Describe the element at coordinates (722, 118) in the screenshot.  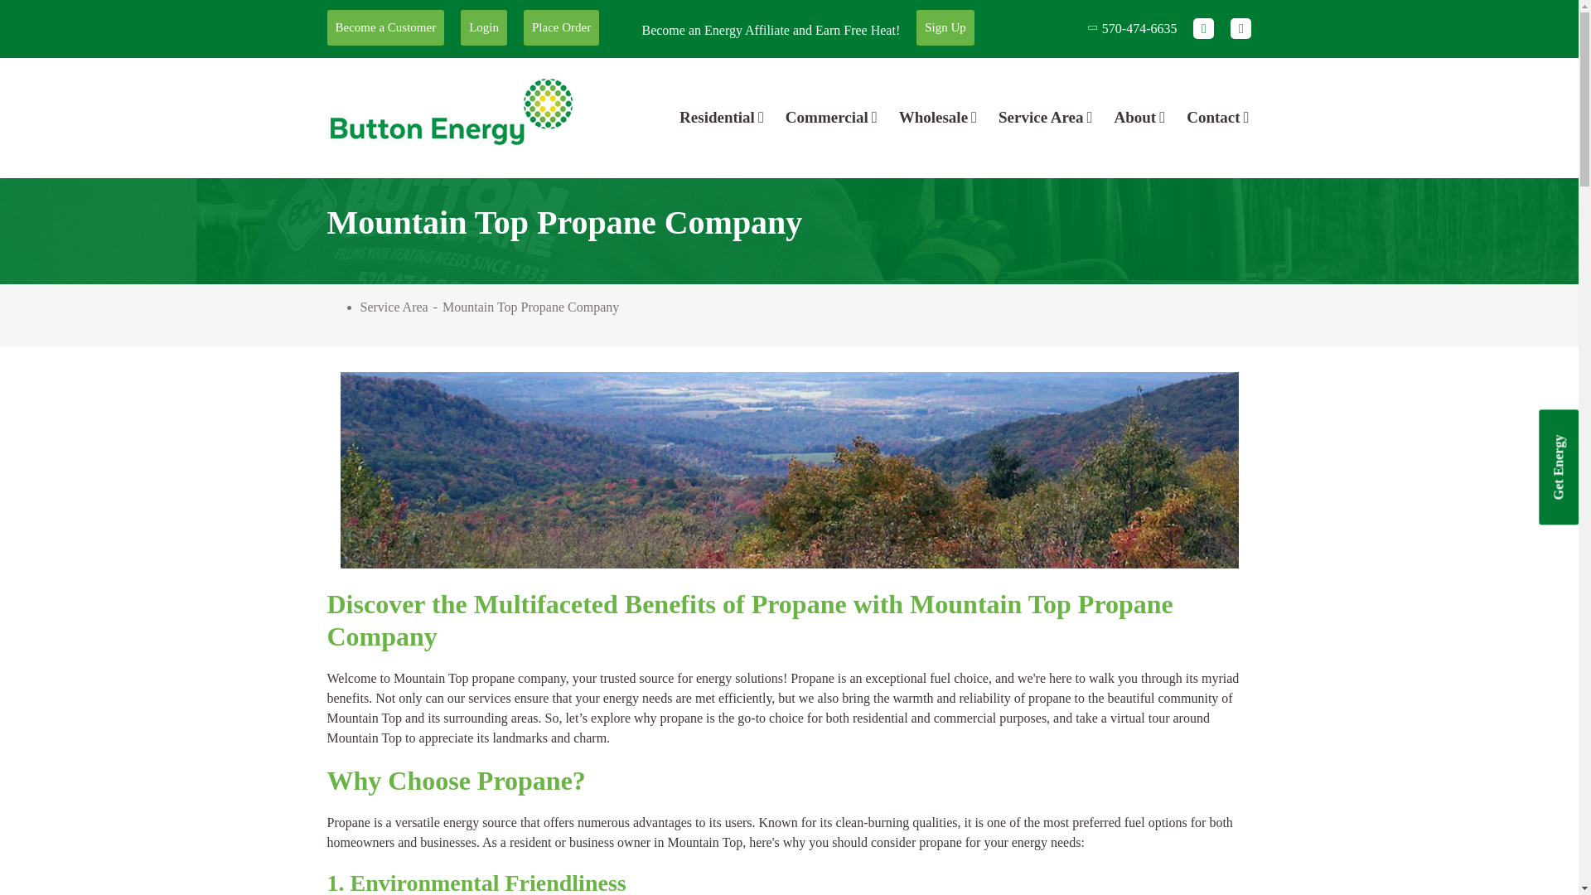
I see `Residential` at that location.